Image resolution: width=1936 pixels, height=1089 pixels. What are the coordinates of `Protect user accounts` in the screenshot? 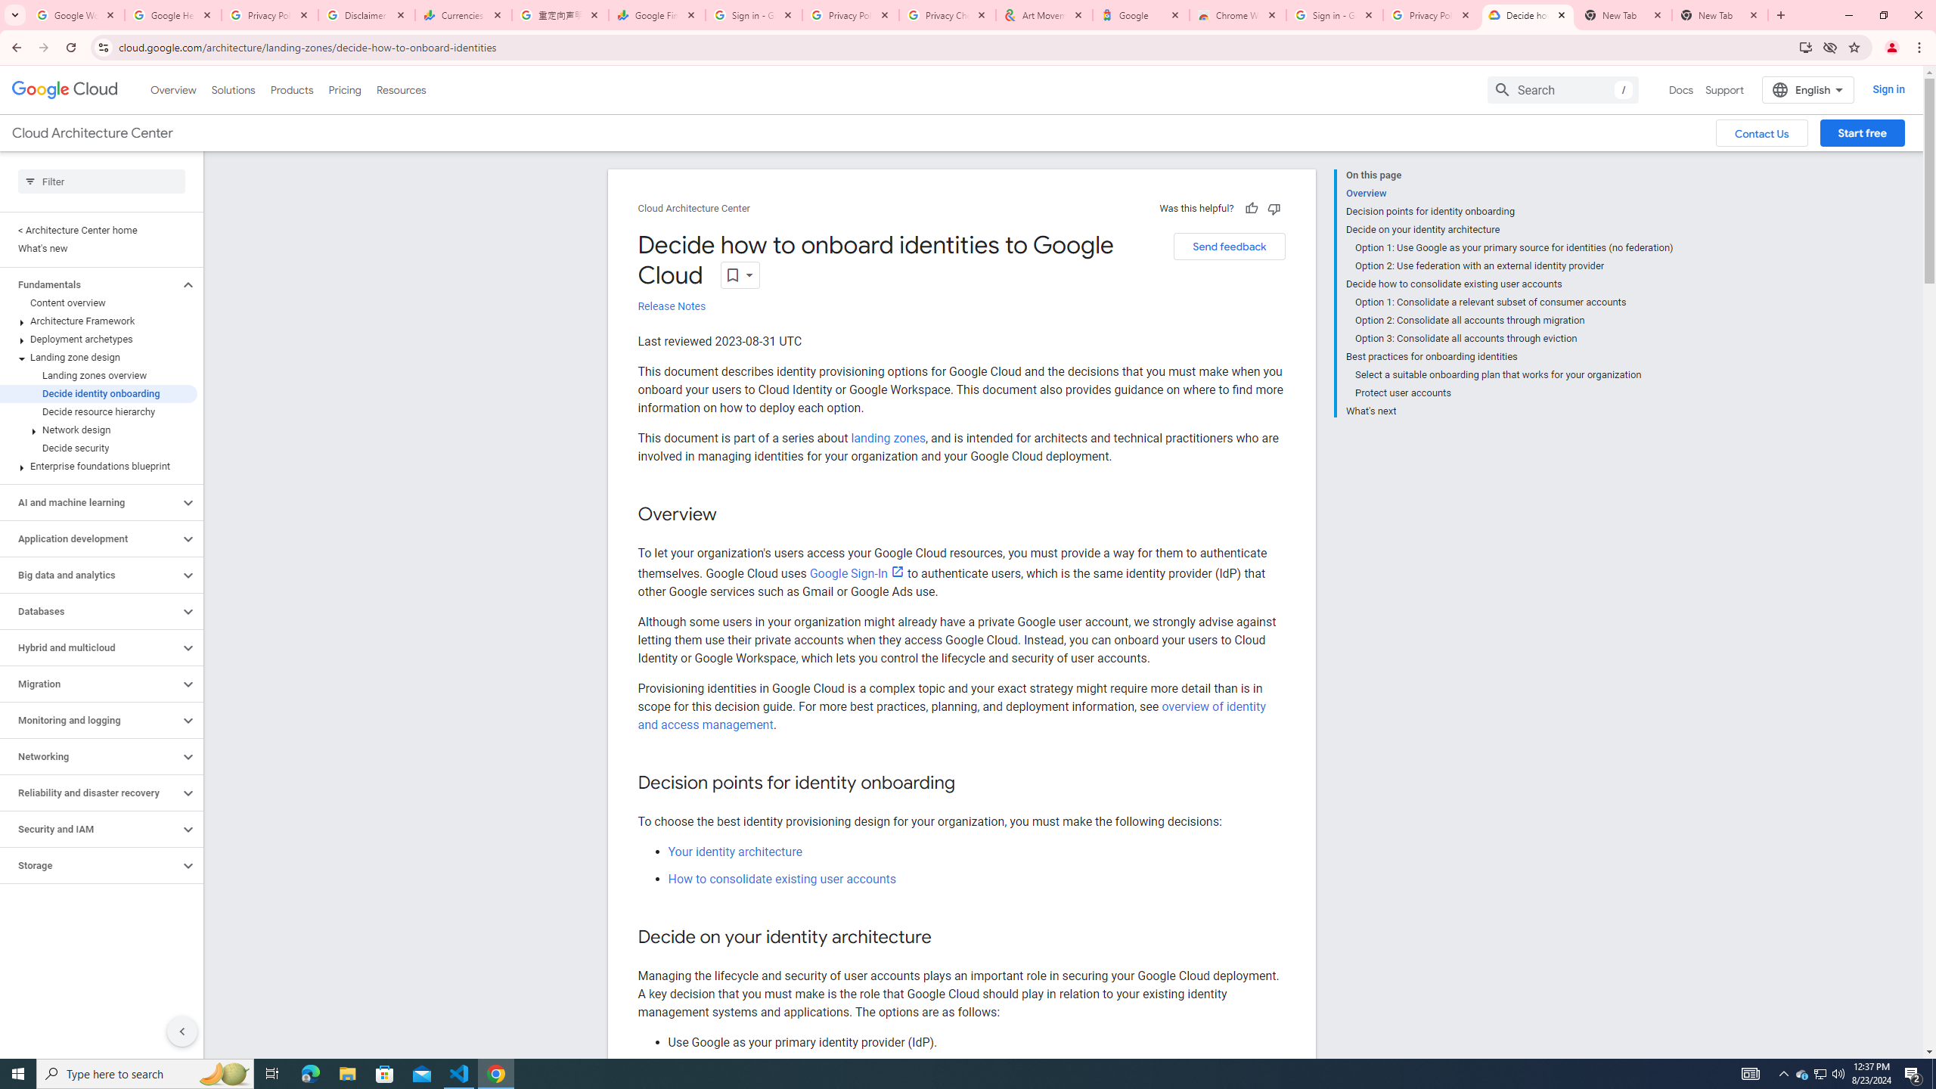 It's located at (1514, 393).